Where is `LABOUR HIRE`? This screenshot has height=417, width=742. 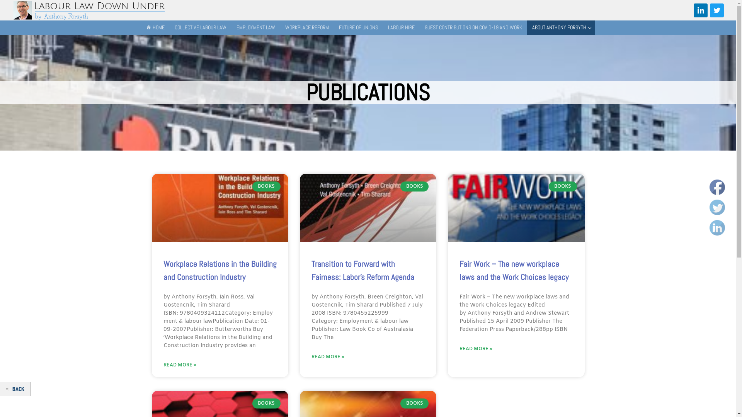 LABOUR HIRE is located at coordinates (401, 28).